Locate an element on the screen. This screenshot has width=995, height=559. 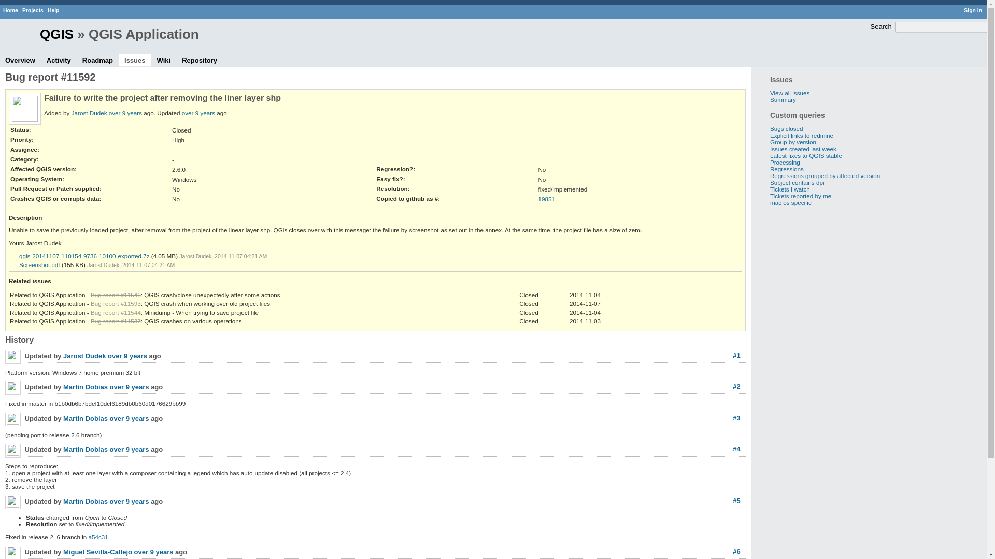
Bugs closed is located at coordinates (787, 128).